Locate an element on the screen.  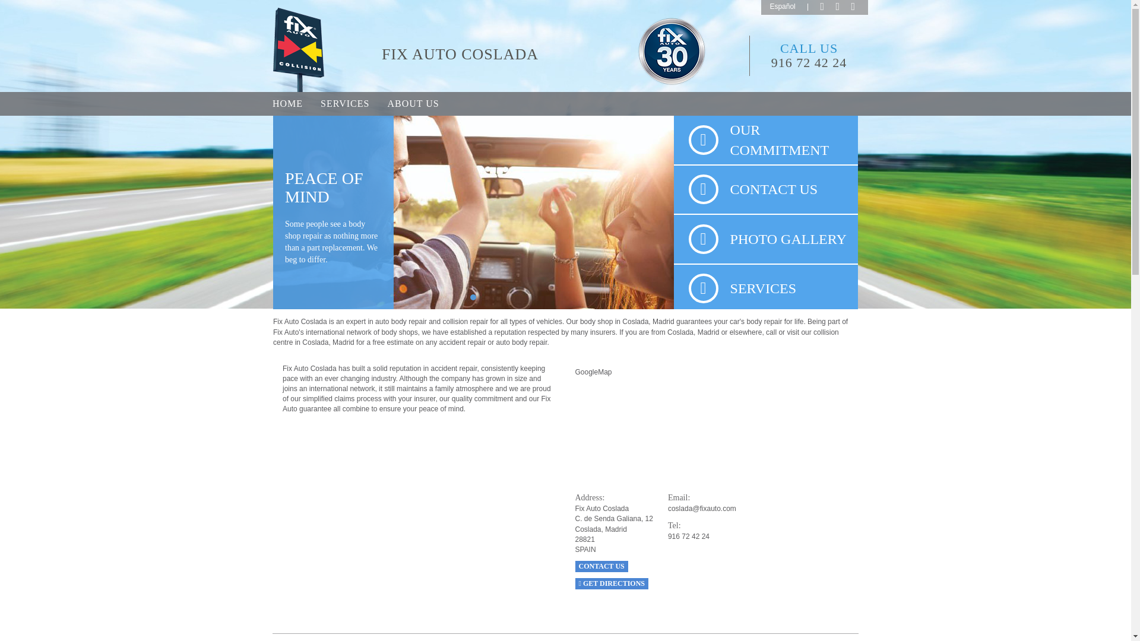
SERVICES is located at coordinates (344, 104).